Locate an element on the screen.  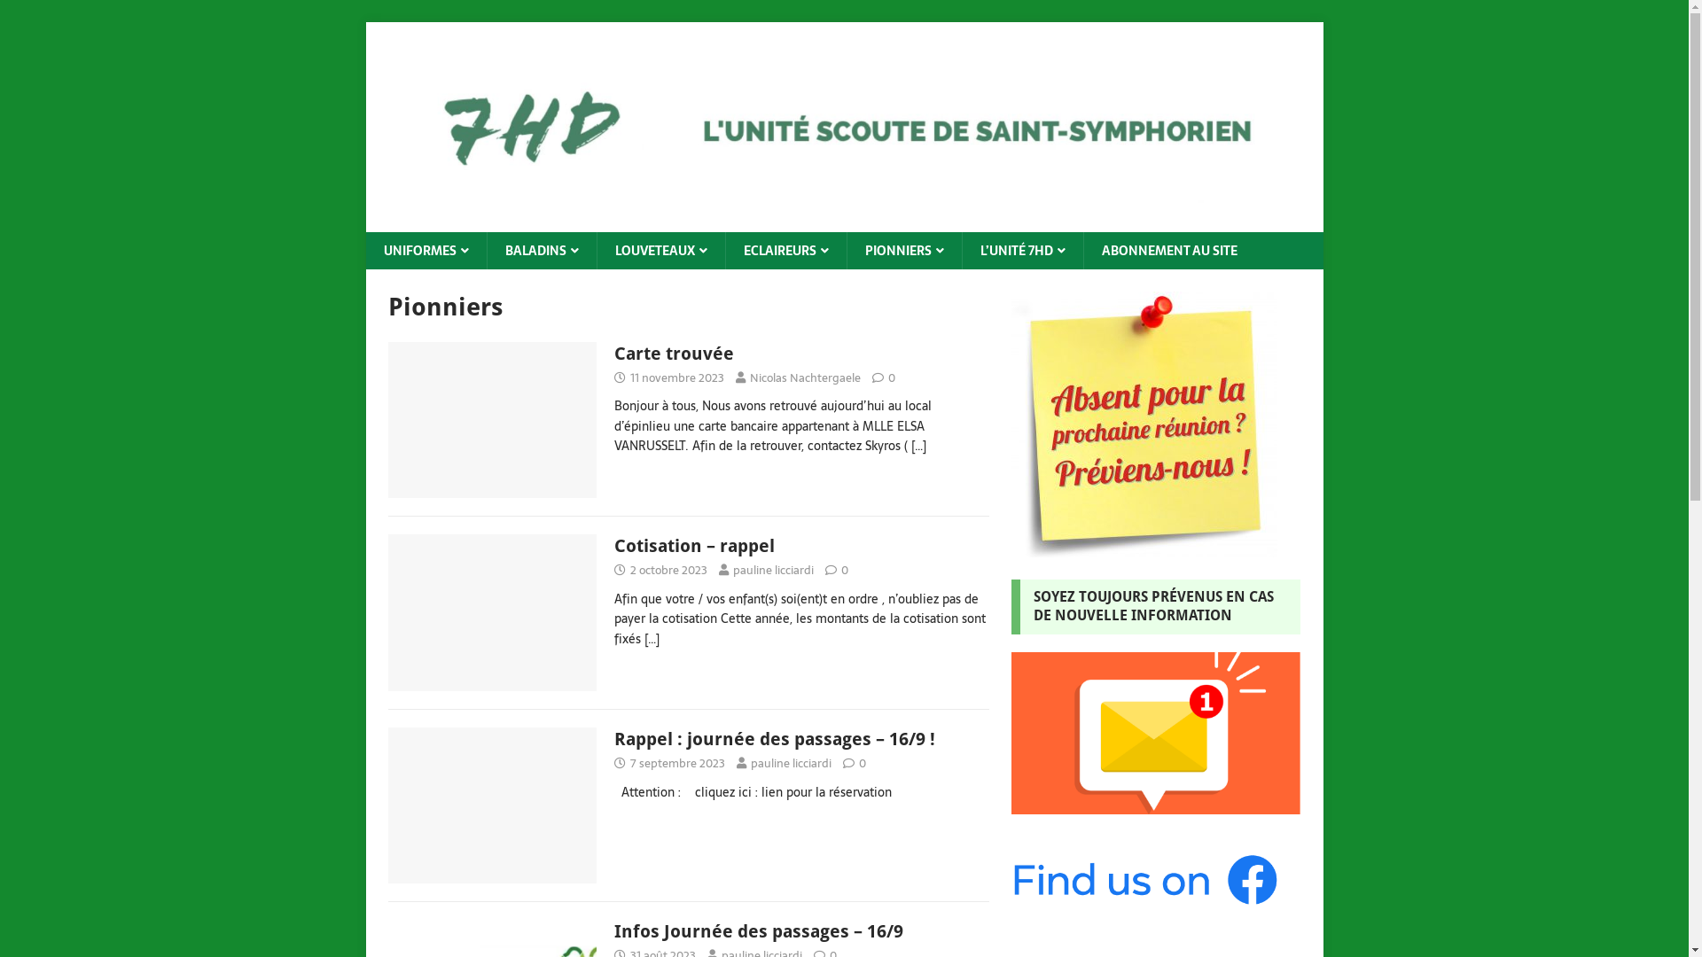
pauline licciardi is located at coordinates (791, 764).